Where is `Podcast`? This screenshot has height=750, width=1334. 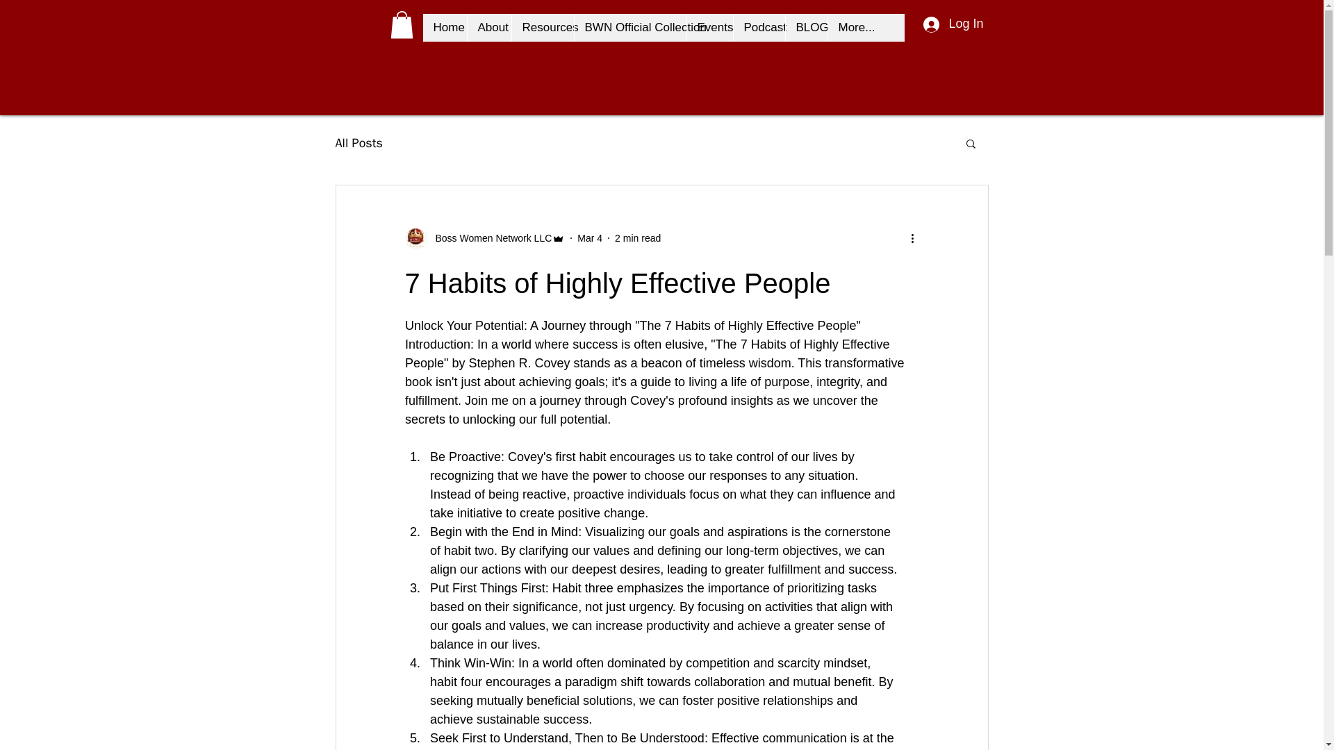 Podcast is located at coordinates (758, 28).